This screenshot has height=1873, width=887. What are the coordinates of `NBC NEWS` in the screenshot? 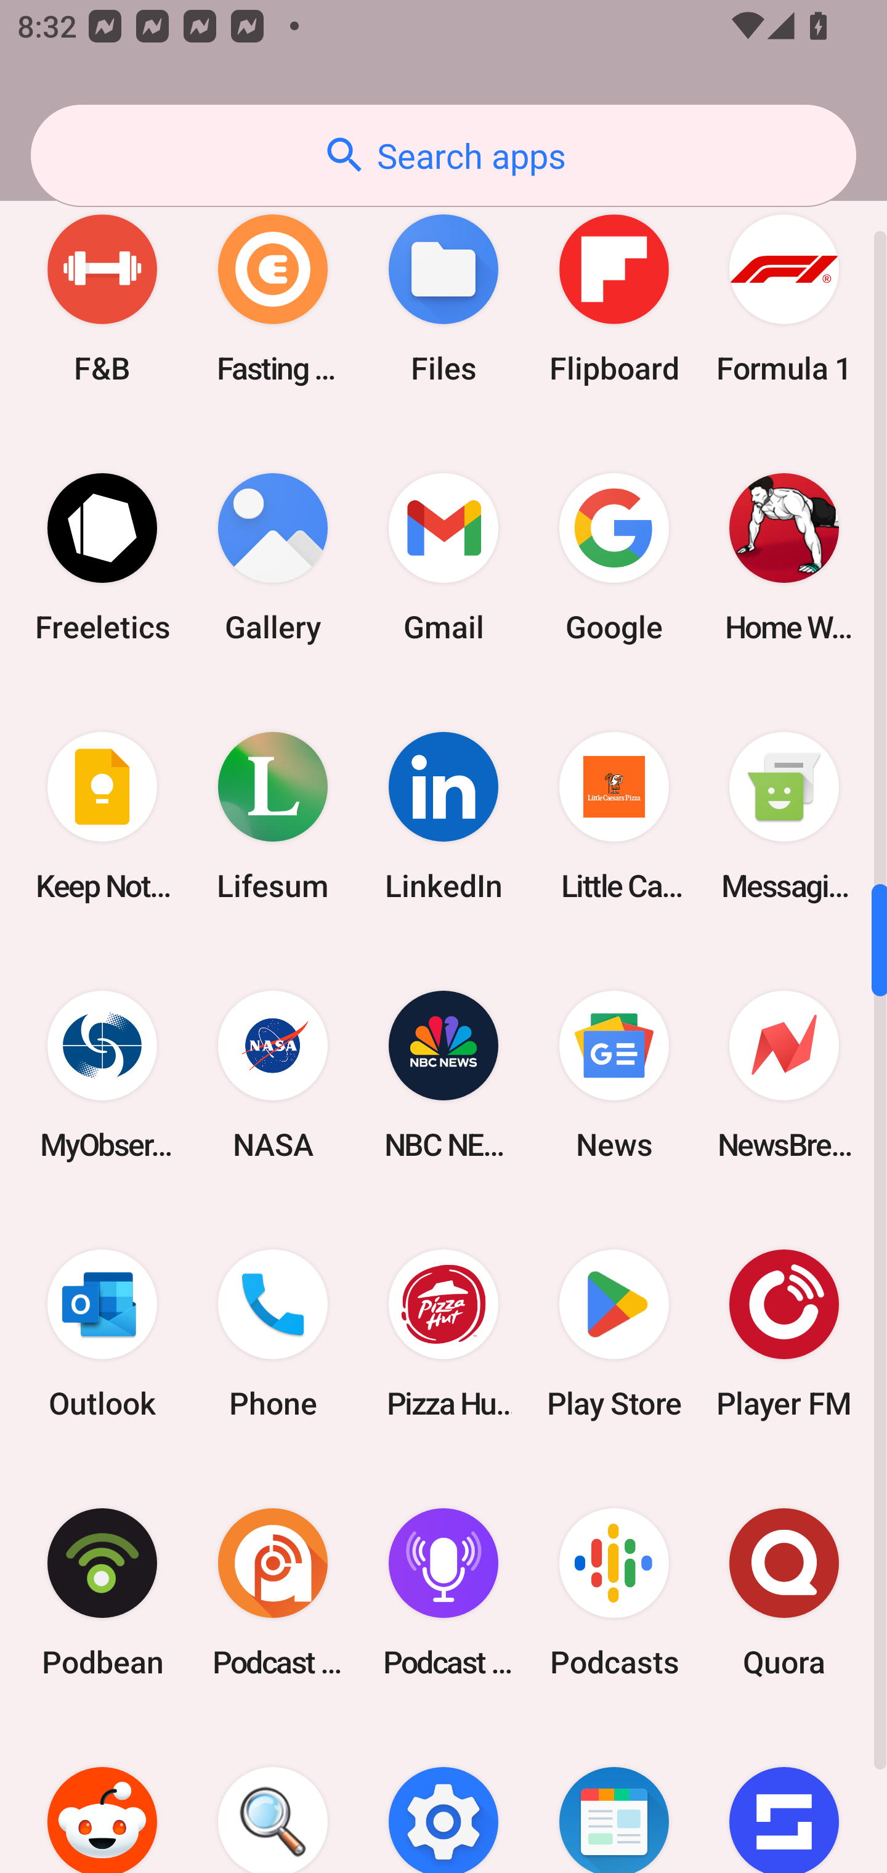 It's located at (443, 1075).